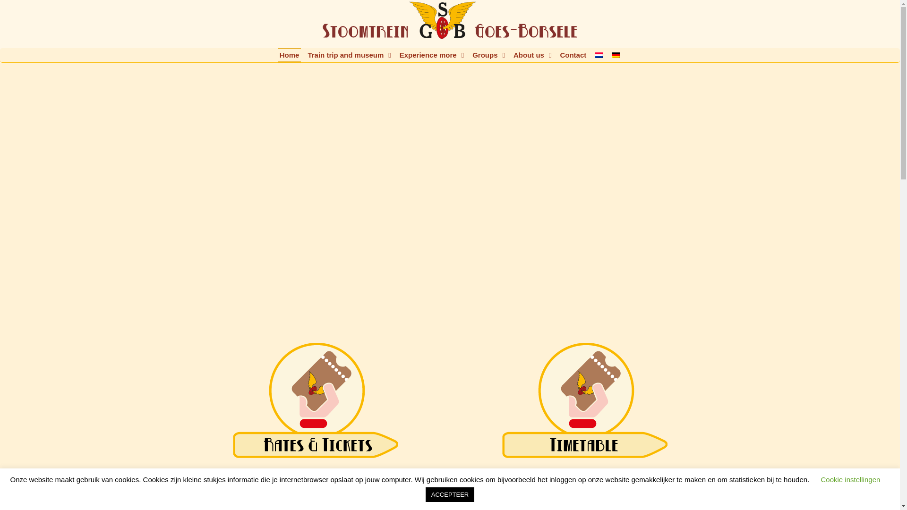 The image size is (907, 510). I want to click on Groups, so click(488, 55).